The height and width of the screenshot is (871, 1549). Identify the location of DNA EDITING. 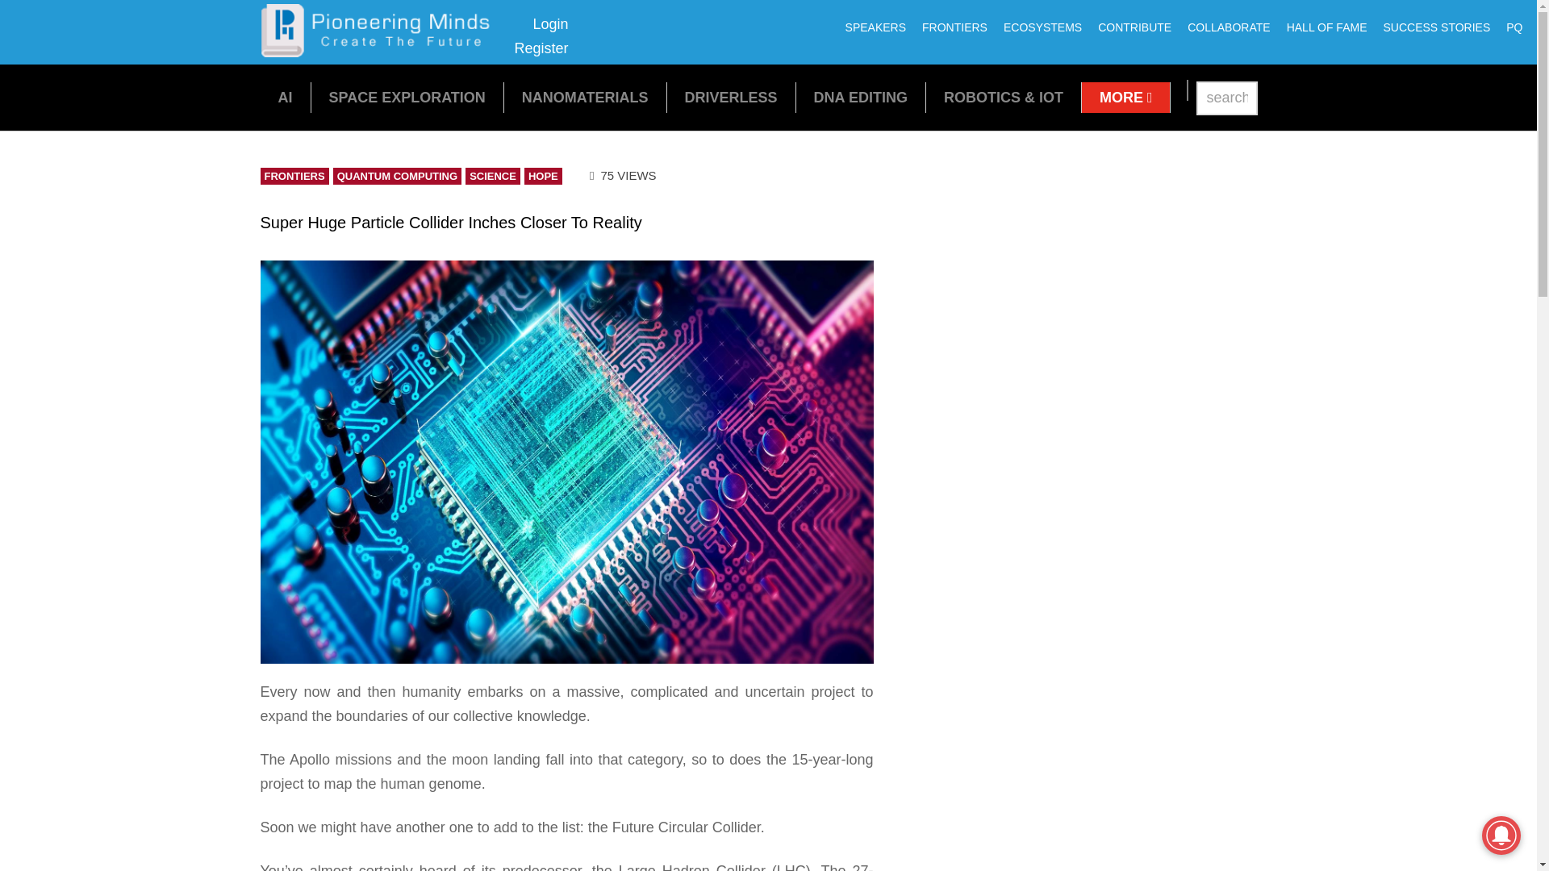
(1228, 27).